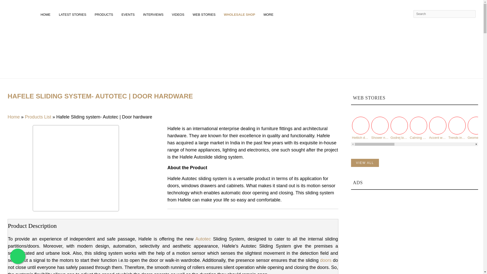 The height and width of the screenshot is (274, 487). Describe the element at coordinates (73, 14) in the screenshot. I see `LATEST STORIES` at that location.